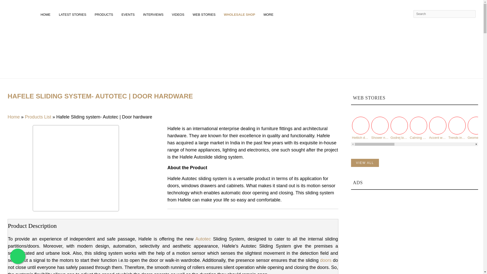 The height and width of the screenshot is (274, 487). Describe the element at coordinates (73, 14) in the screenshot. I see `LATEST STORIES` at that location.